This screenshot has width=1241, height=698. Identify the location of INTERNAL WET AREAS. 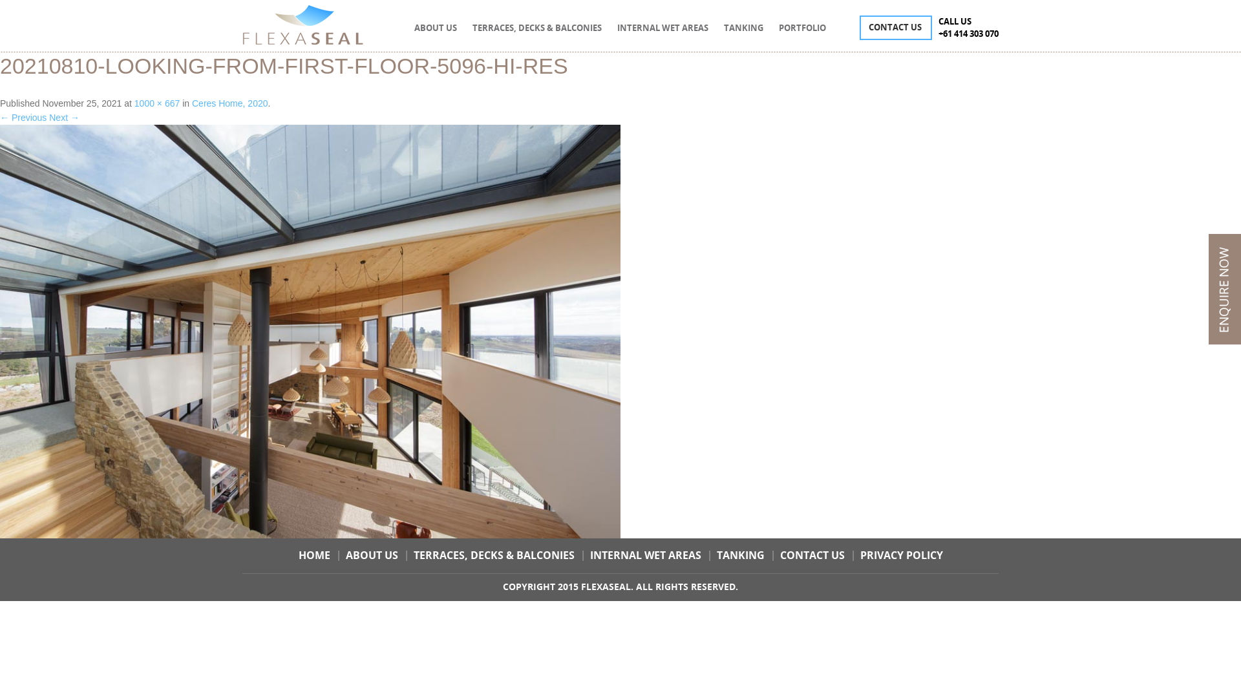
(645, 556).